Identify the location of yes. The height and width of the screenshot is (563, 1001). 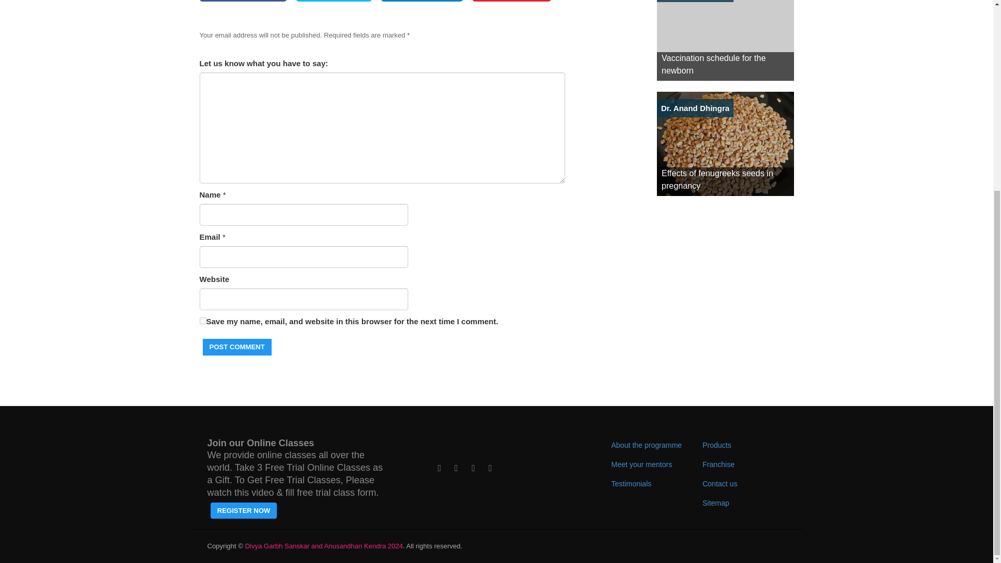
(202, 321).